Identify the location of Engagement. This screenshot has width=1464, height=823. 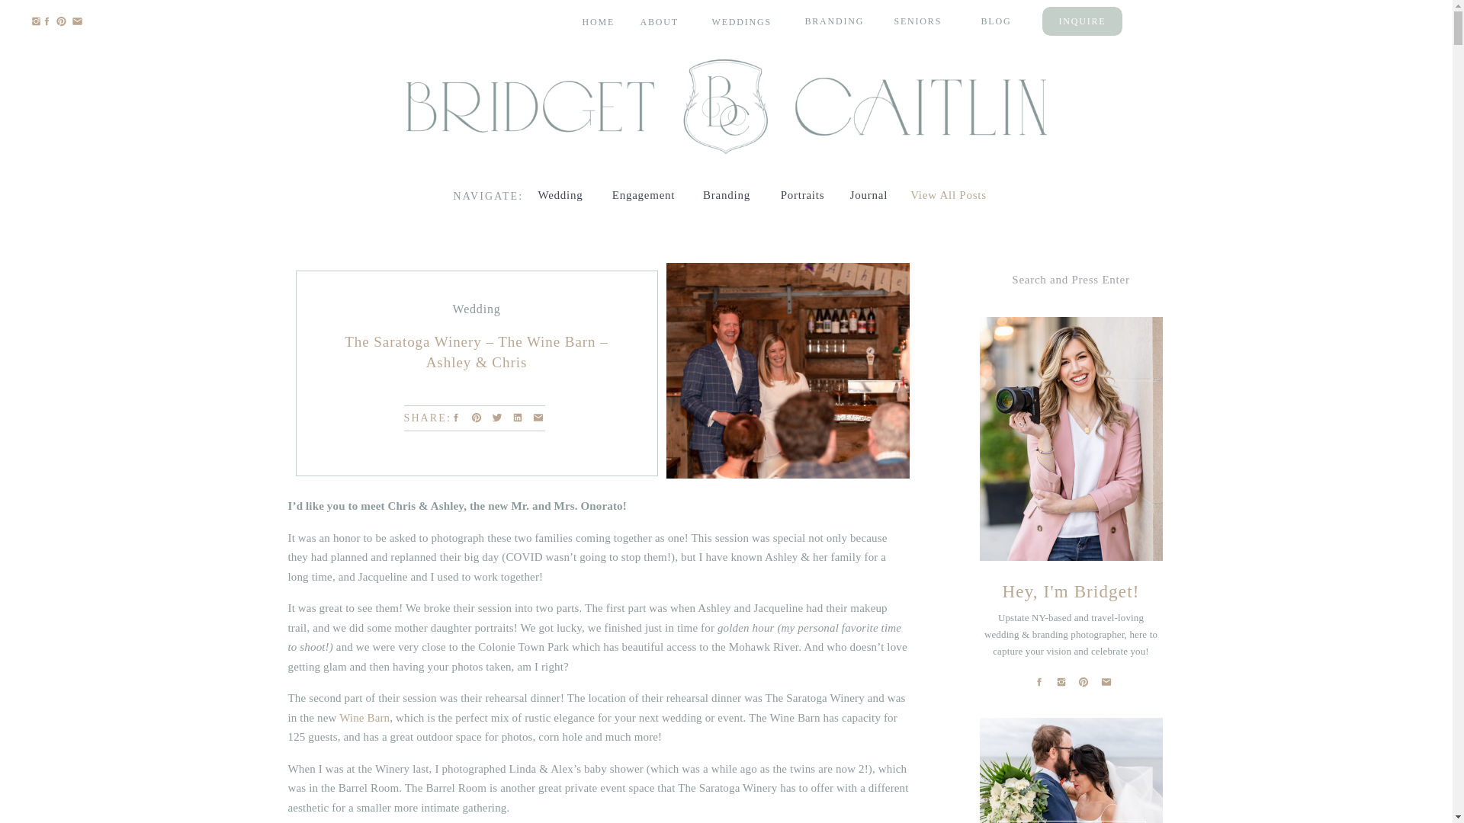
(643, 194).